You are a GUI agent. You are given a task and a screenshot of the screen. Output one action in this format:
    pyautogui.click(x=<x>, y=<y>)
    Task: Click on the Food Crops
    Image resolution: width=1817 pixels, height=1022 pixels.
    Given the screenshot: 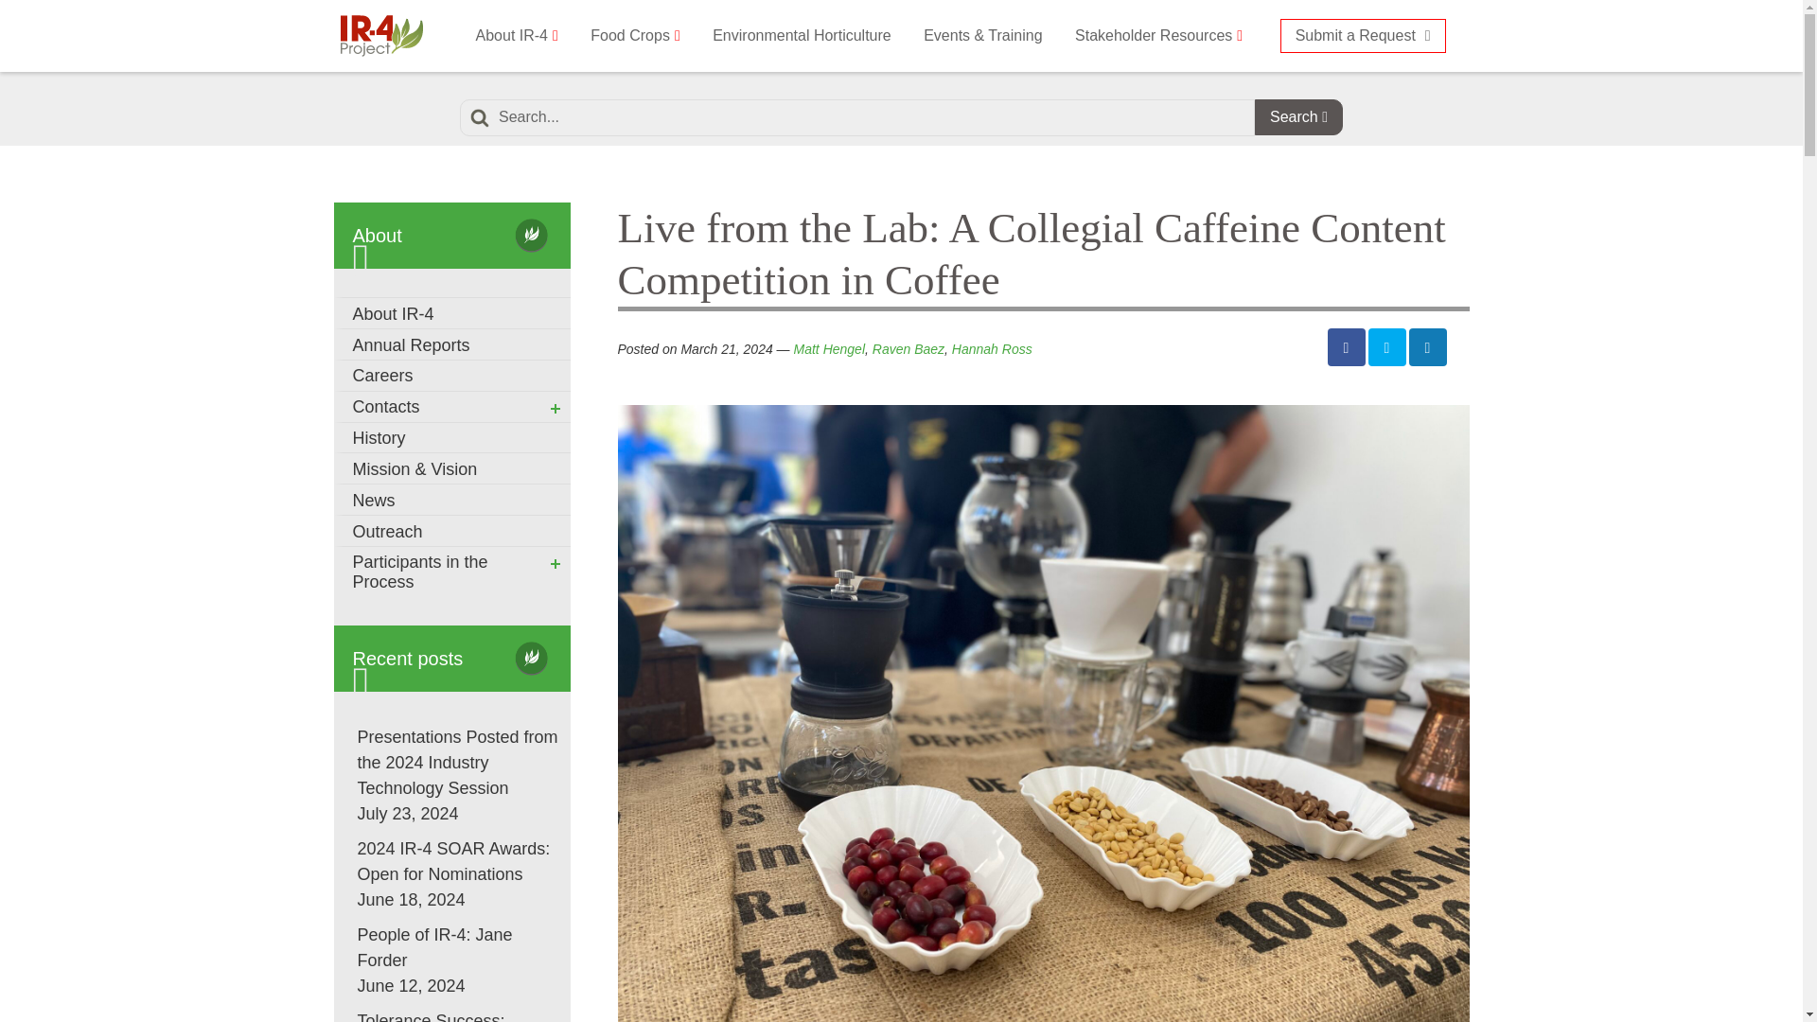 What is the action you would take?
    pyautogui.click(x=634, y=36)
    